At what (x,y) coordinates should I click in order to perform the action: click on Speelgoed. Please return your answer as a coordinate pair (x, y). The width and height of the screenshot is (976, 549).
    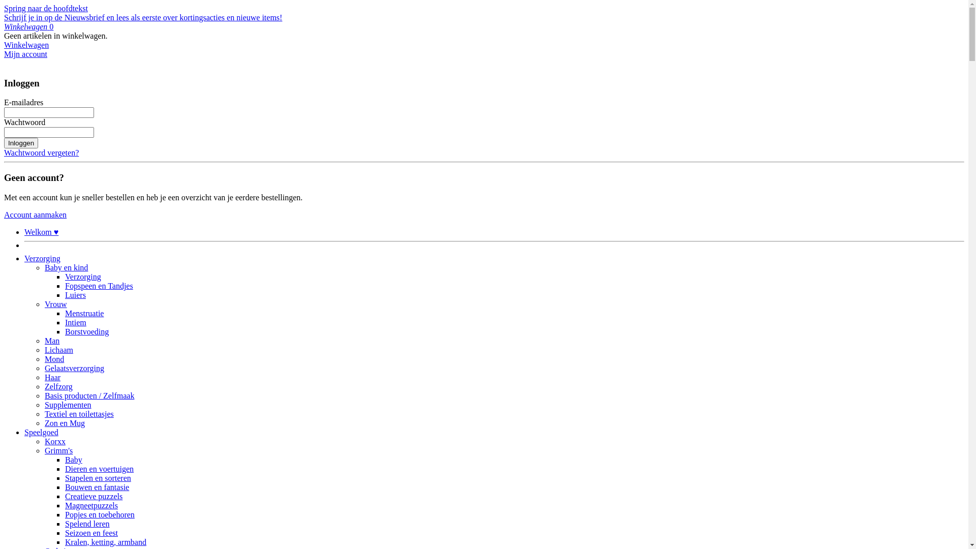
    Looking at the image, I should click on (42, 432).